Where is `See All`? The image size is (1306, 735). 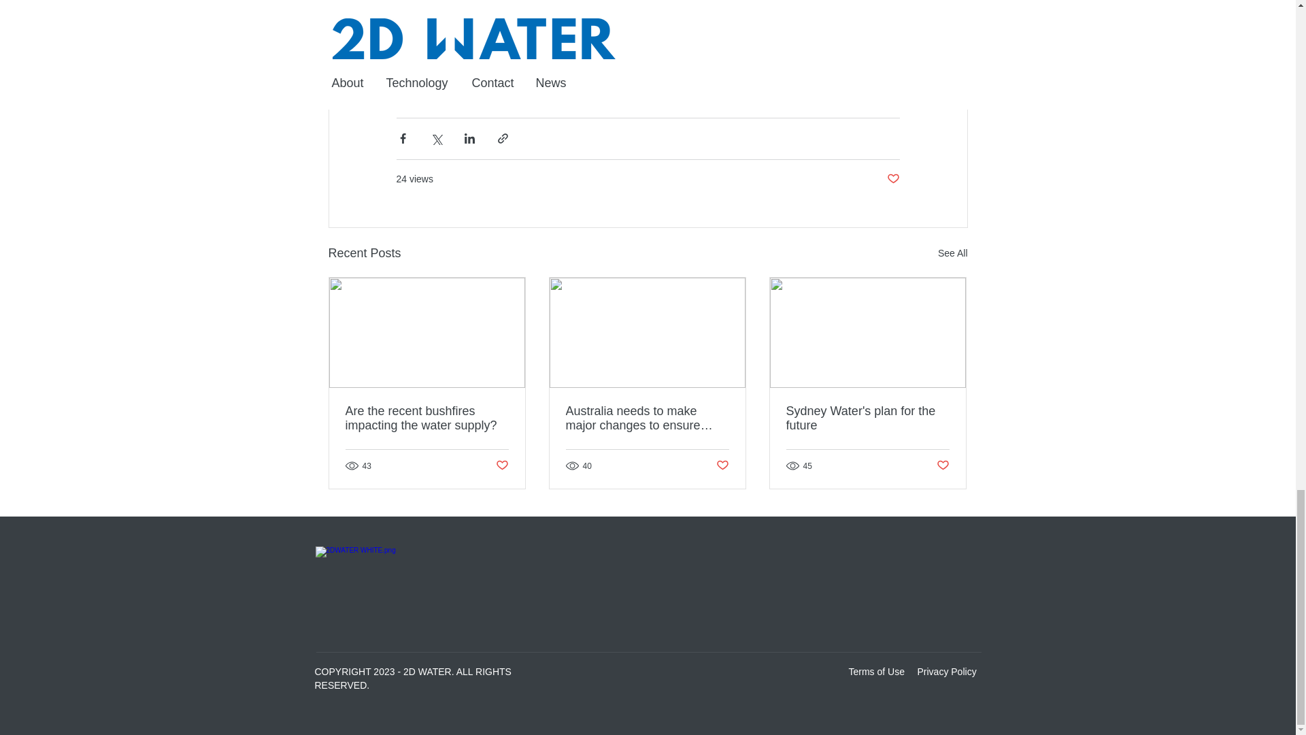 See All is located at coordinates (952, 253).